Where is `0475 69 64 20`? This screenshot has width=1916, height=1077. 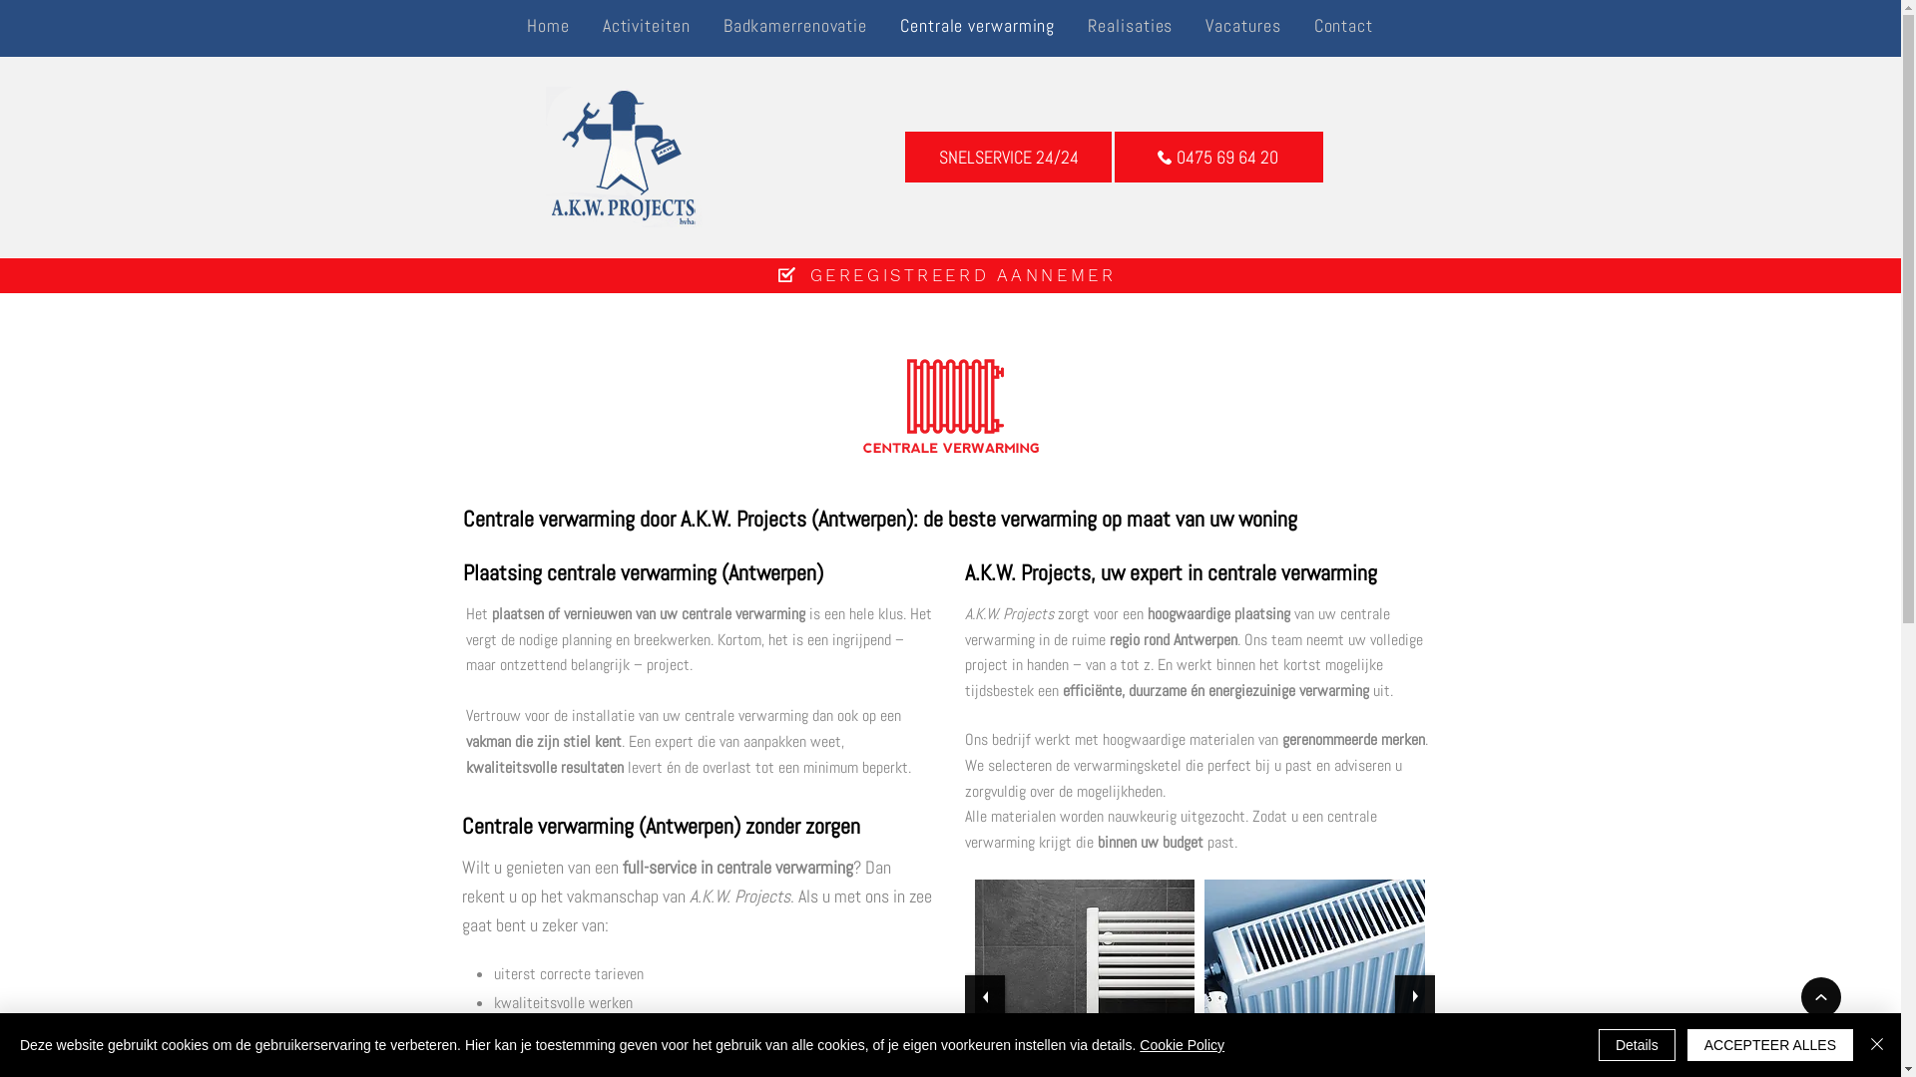 0475 69 64 20 is located at coordinates (1219, 158).